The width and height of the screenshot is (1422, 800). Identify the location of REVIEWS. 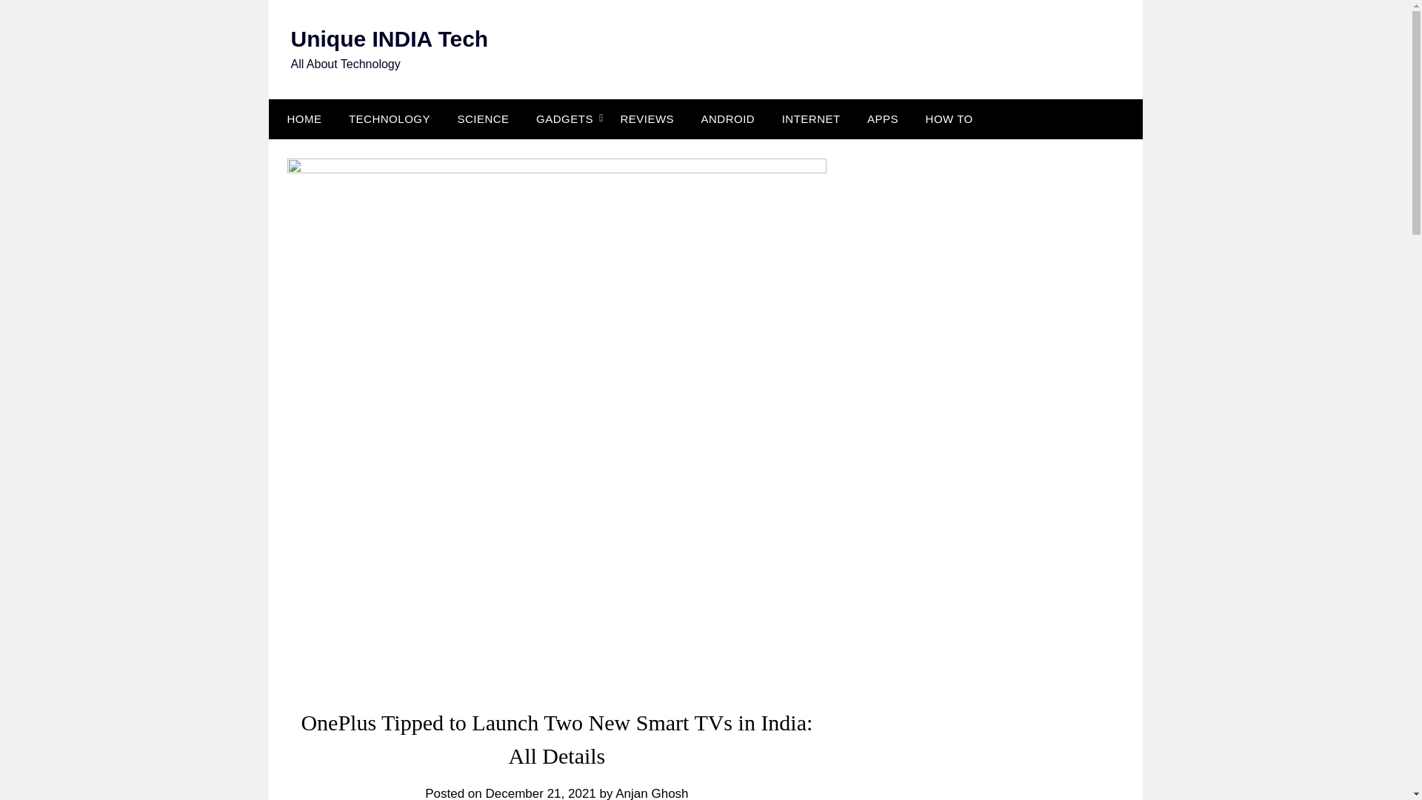
(647, 119).